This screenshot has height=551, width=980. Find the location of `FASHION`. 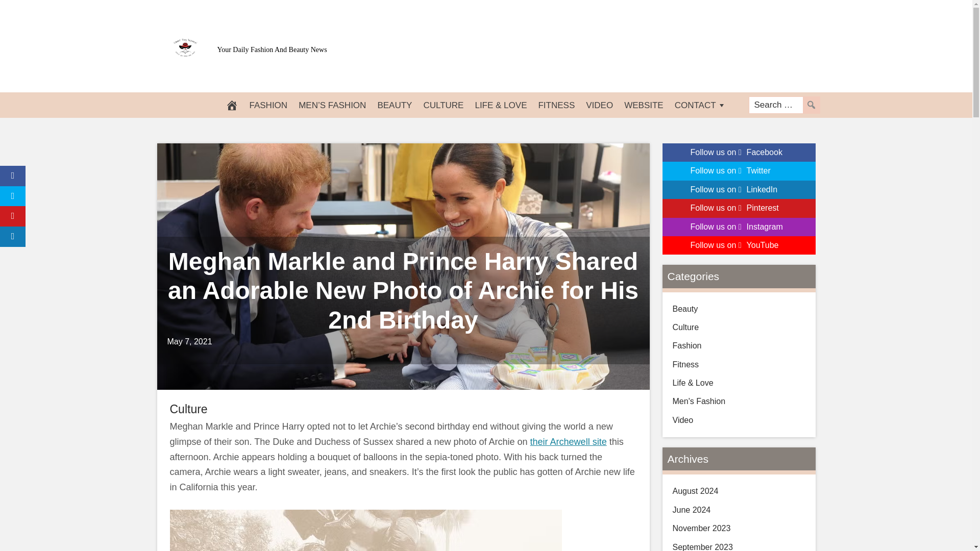

FASHION is located at coordinates (268, 105).